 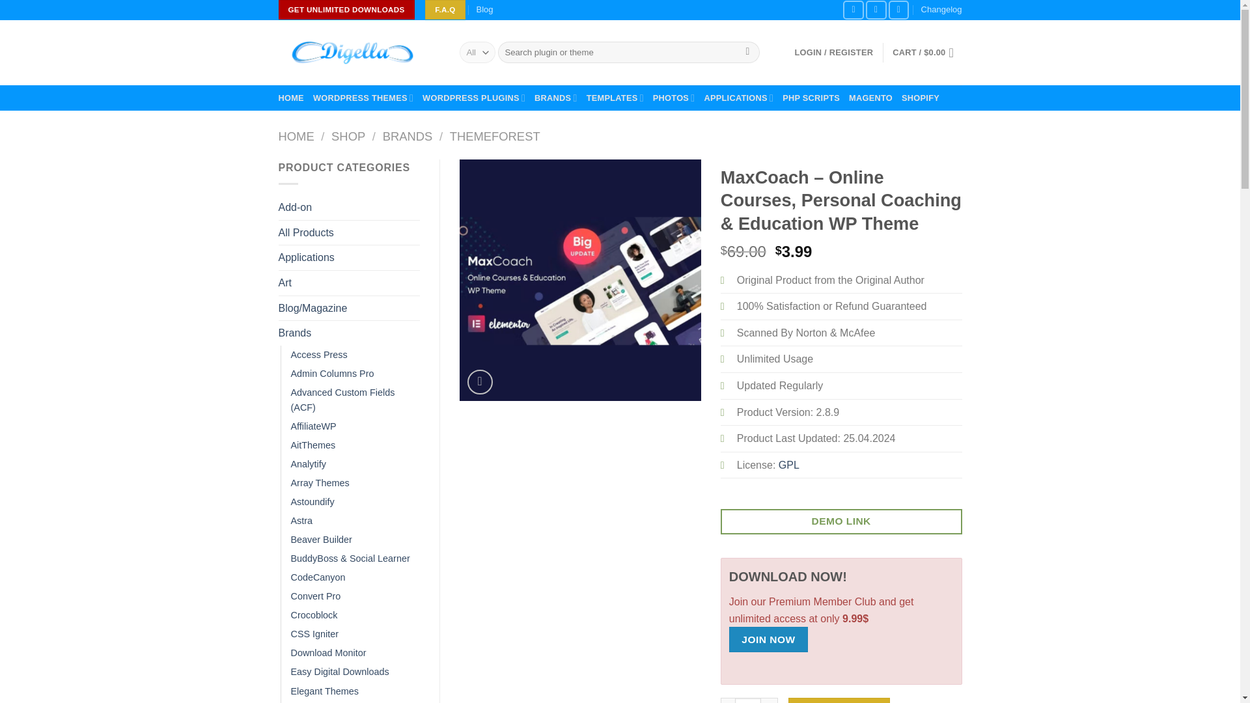 What do you see at coordinates (853, 10) in the screenshot?
I see `Follow on Facebook` at bounding box center [853, 10].